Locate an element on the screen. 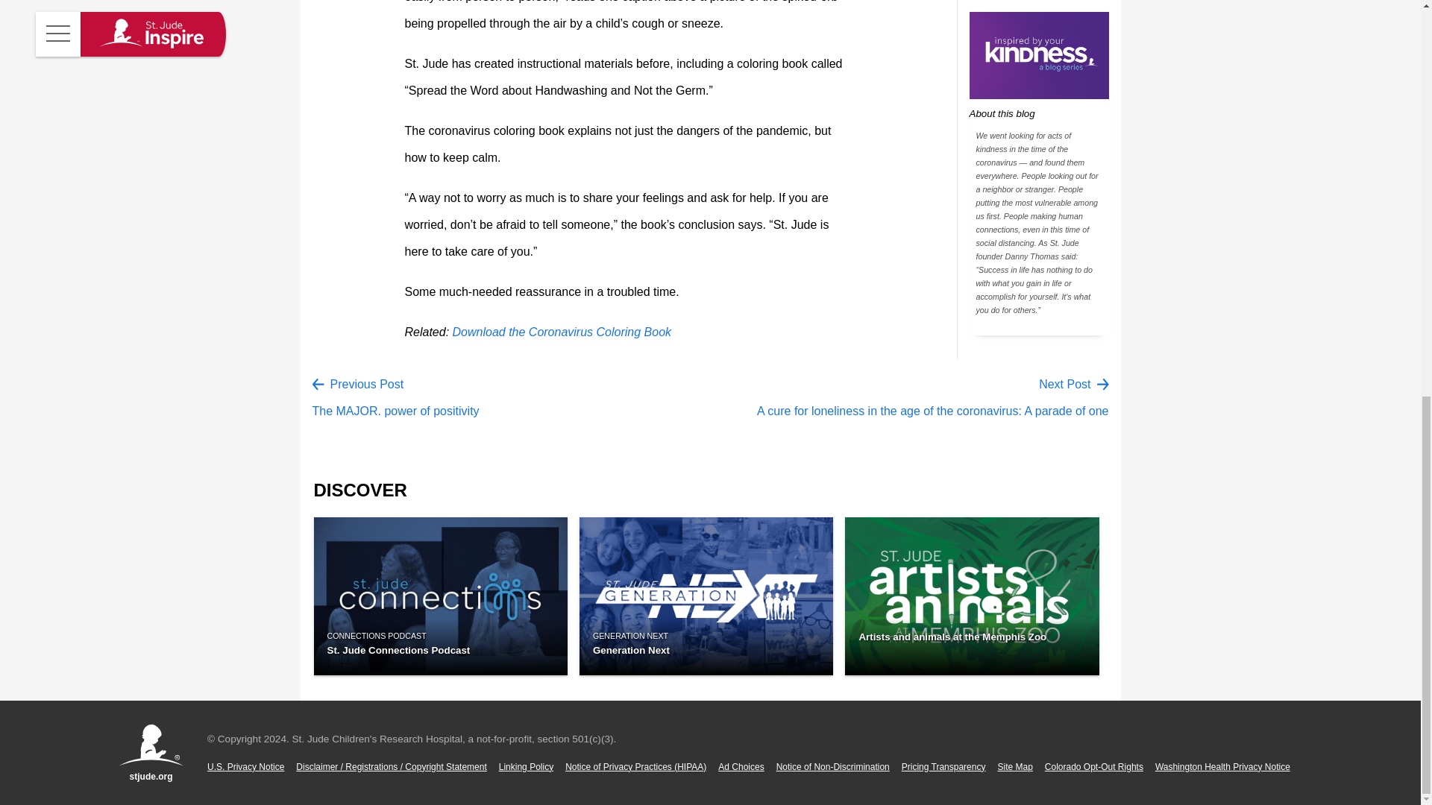 The height and width of the screenshot is (805, 1432). St. Jude Home Page is located at coordinates (151, 753).